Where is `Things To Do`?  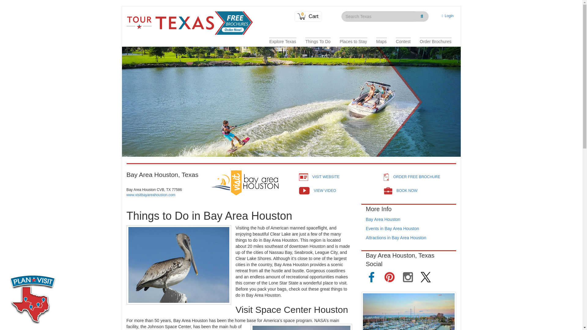
Things To Do is located at coordinates (318, 42).